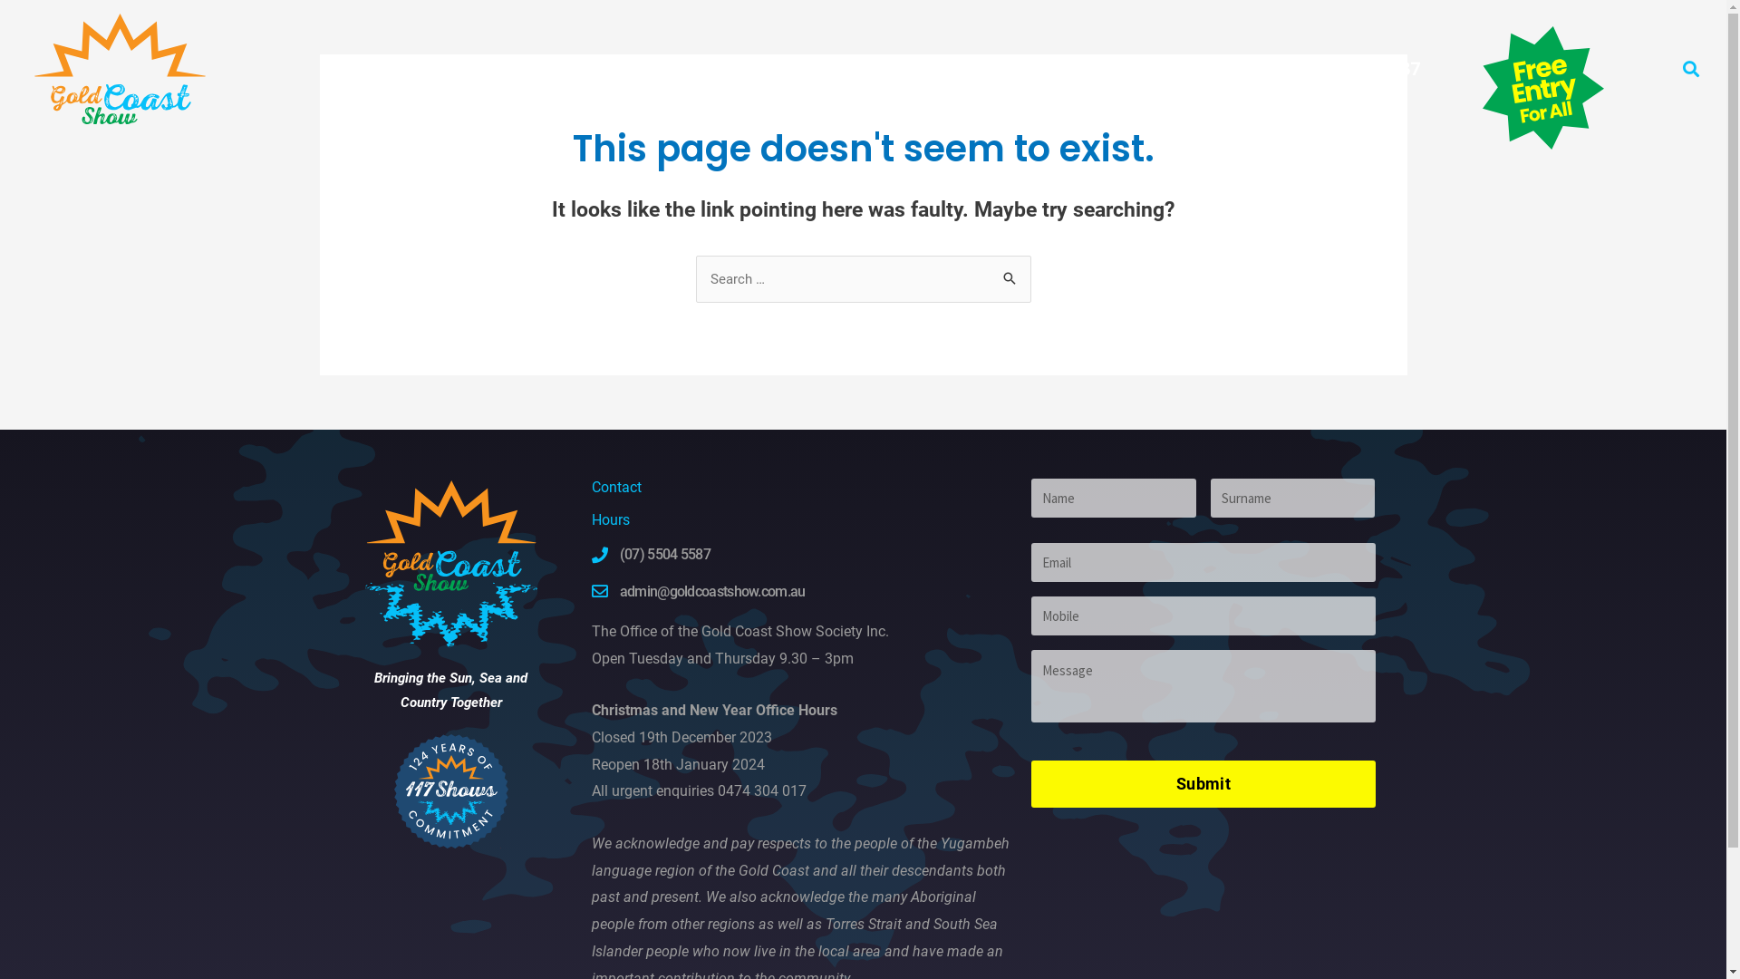 This screenshot has height=979, width=1740. I want to click on HOME, so click(375, 69).